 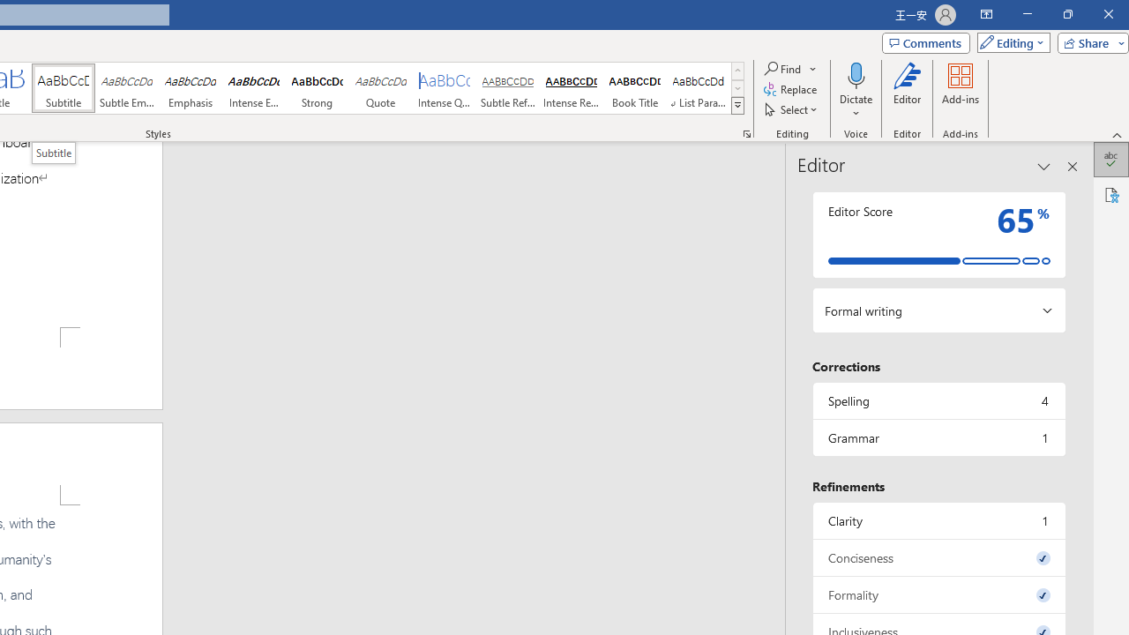 I want to click on Intense Reference, so click(x=571, y=88).